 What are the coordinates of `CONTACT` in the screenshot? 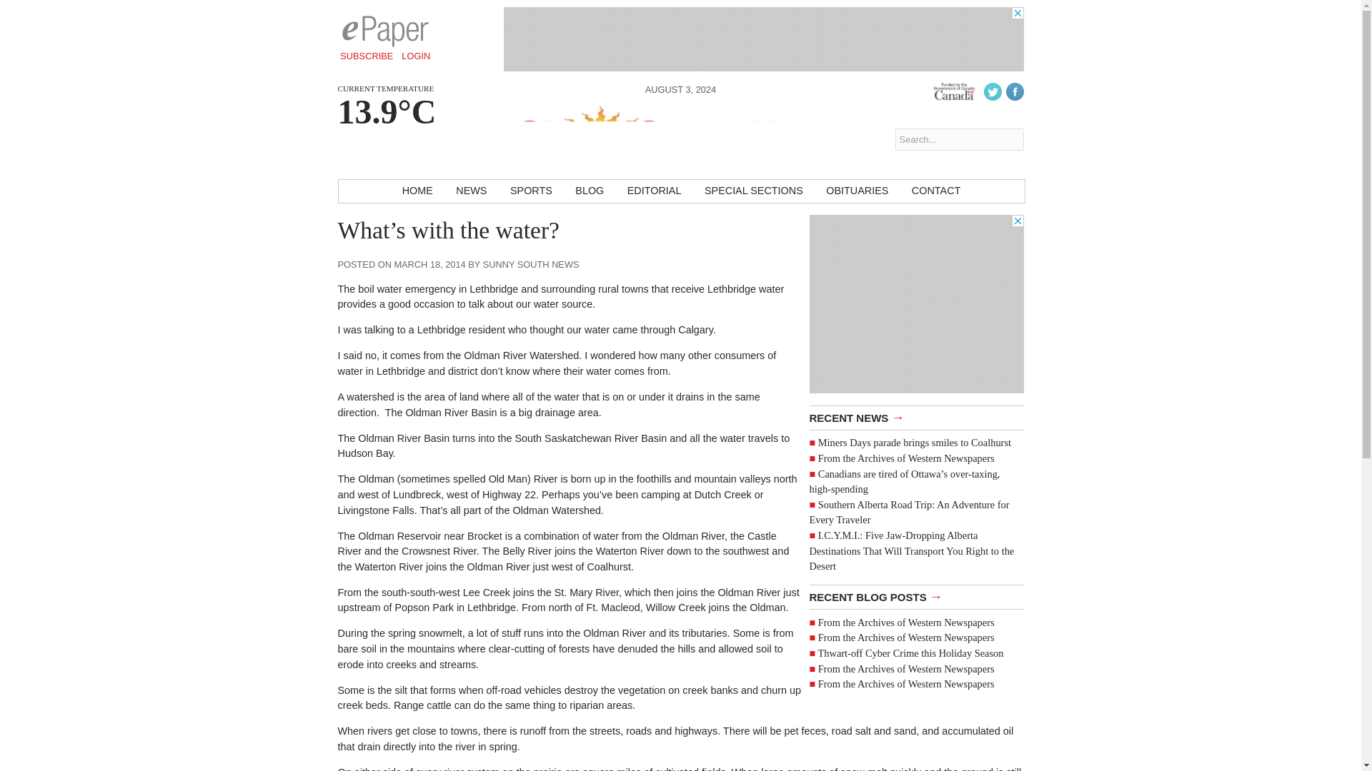 It's located at (935, 191).